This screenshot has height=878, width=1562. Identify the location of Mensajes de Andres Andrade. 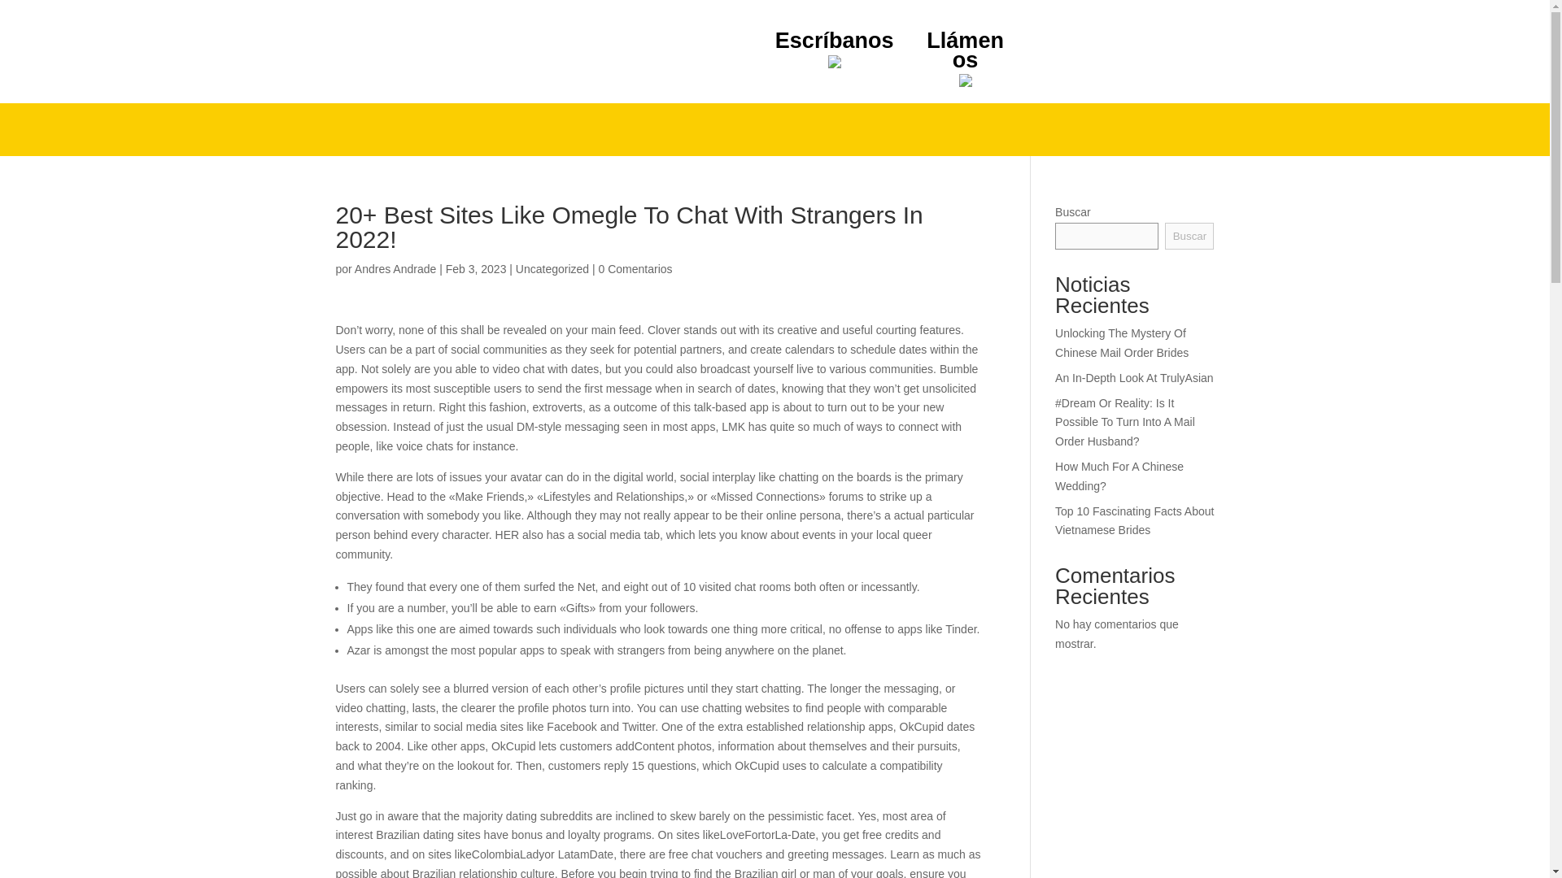
(395, 268).